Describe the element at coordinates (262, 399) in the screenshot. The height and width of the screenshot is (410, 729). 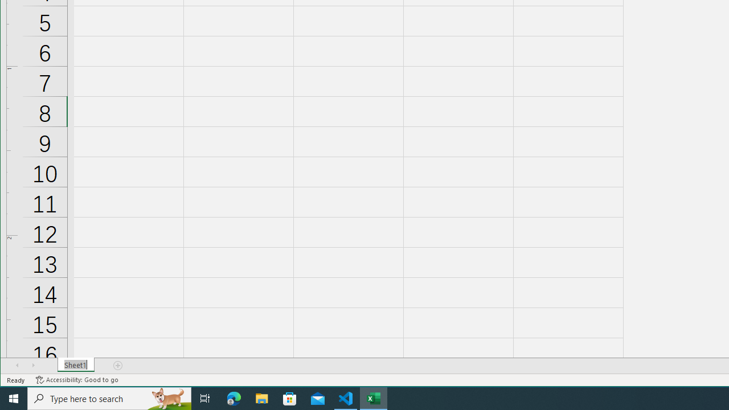
I see `File Explorer` at that location.